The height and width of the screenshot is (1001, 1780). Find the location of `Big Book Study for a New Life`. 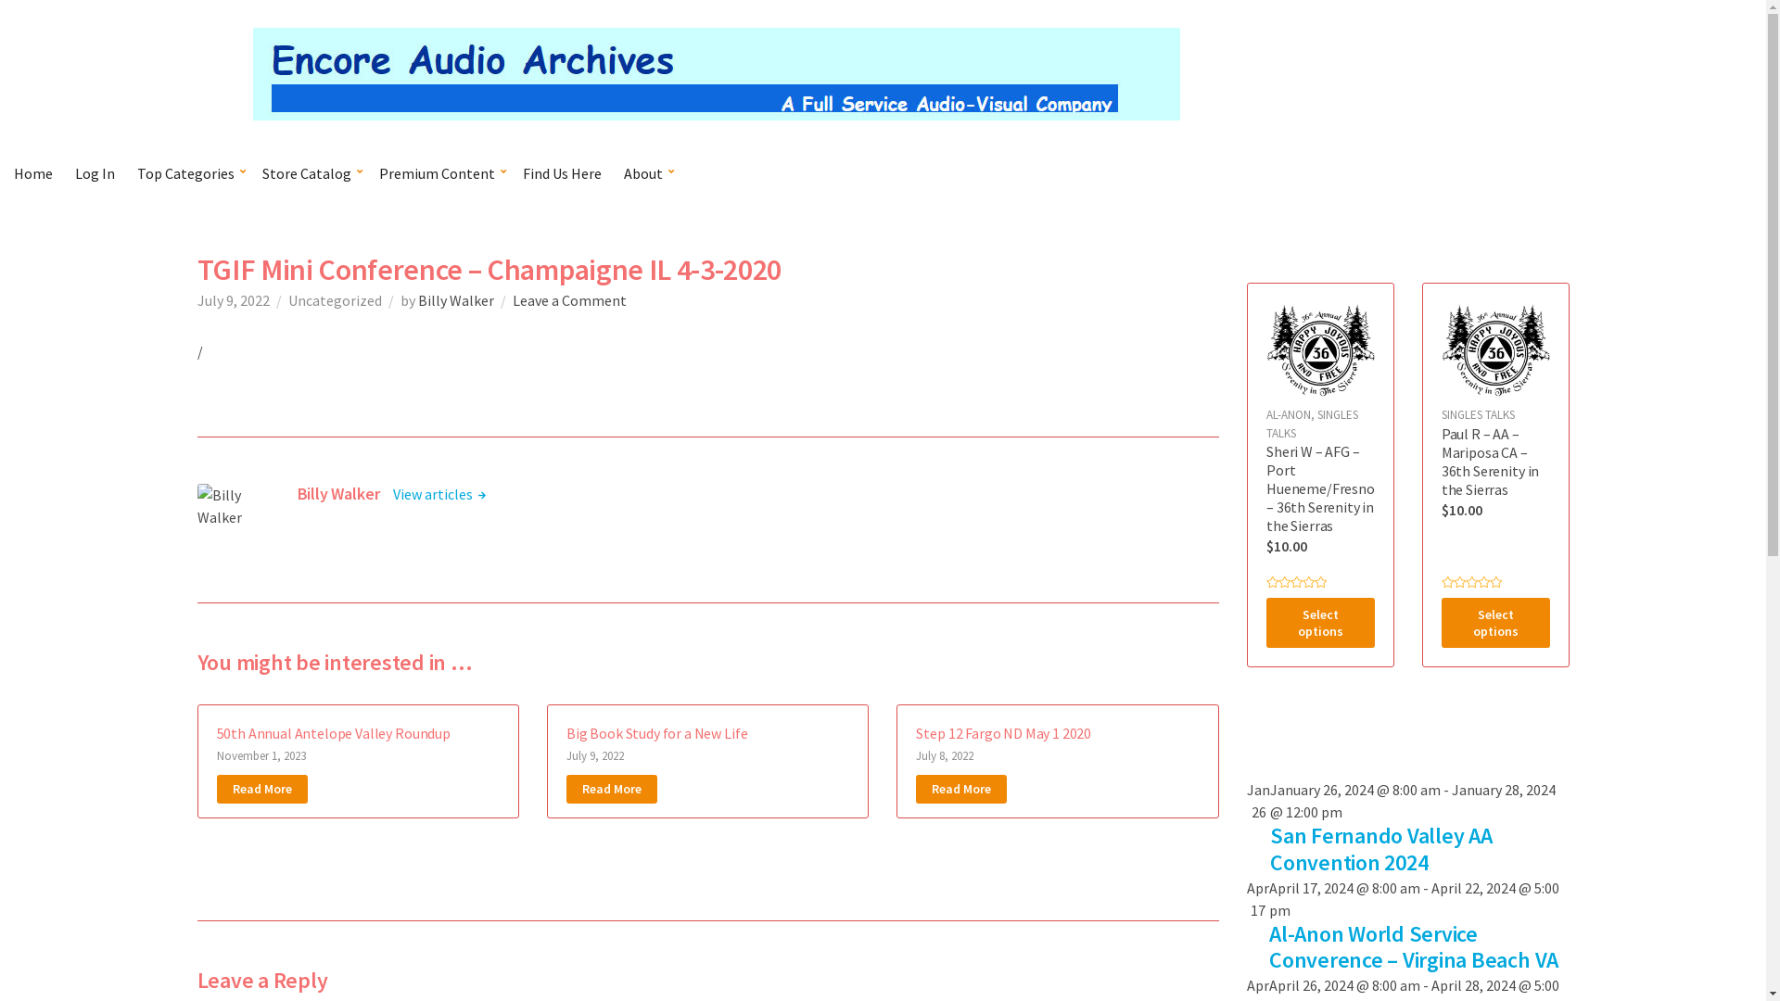

Big Book Study for a New Life is located at coordinates (656, 733).